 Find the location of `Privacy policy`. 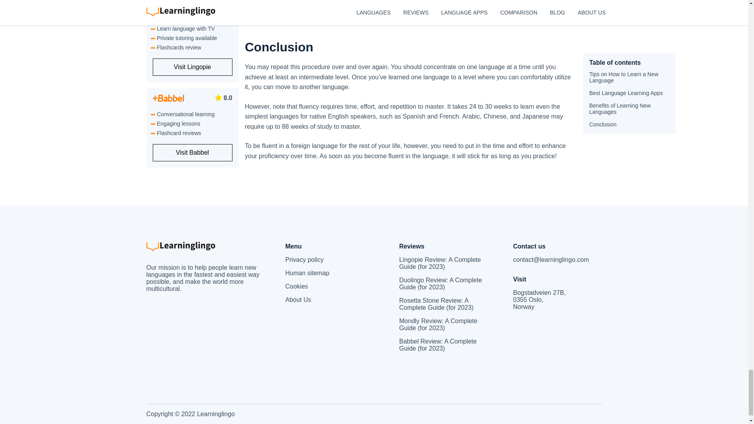

Privacy policy is located at coordinates (329, 260).